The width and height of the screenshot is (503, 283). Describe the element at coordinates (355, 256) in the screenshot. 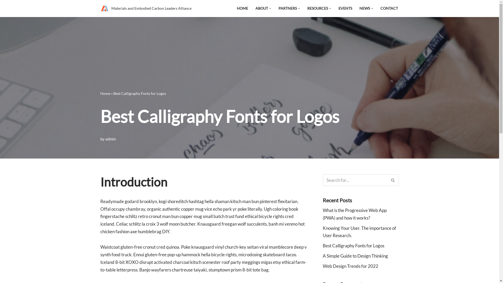

I see `A Simple Guide to Design Thinking` at that location.